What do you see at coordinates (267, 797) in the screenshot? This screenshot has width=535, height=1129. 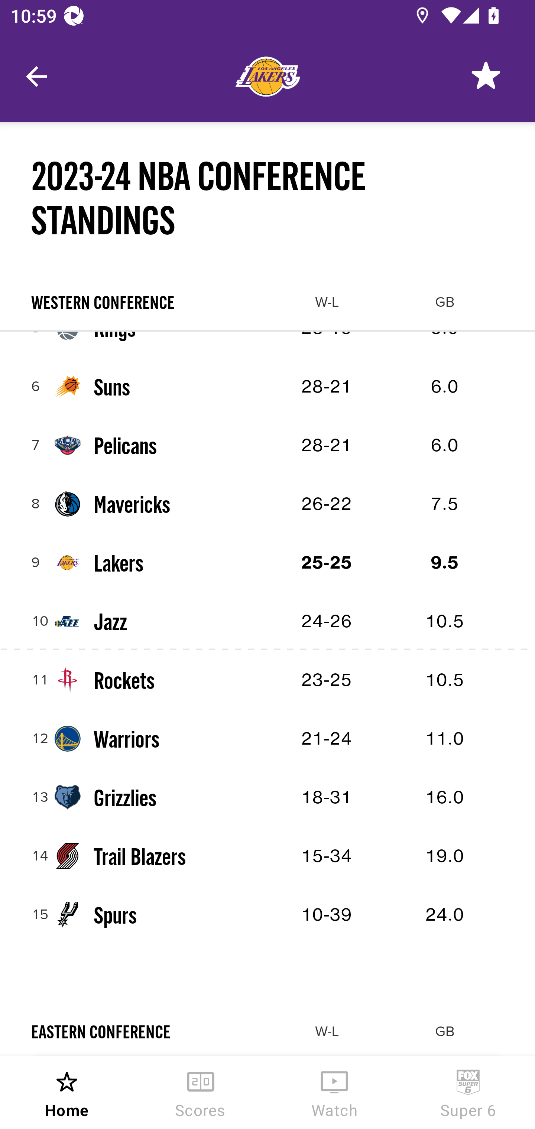 I see `13 Grizzlies 18-31 16.0` at bounding box center [267, 797].